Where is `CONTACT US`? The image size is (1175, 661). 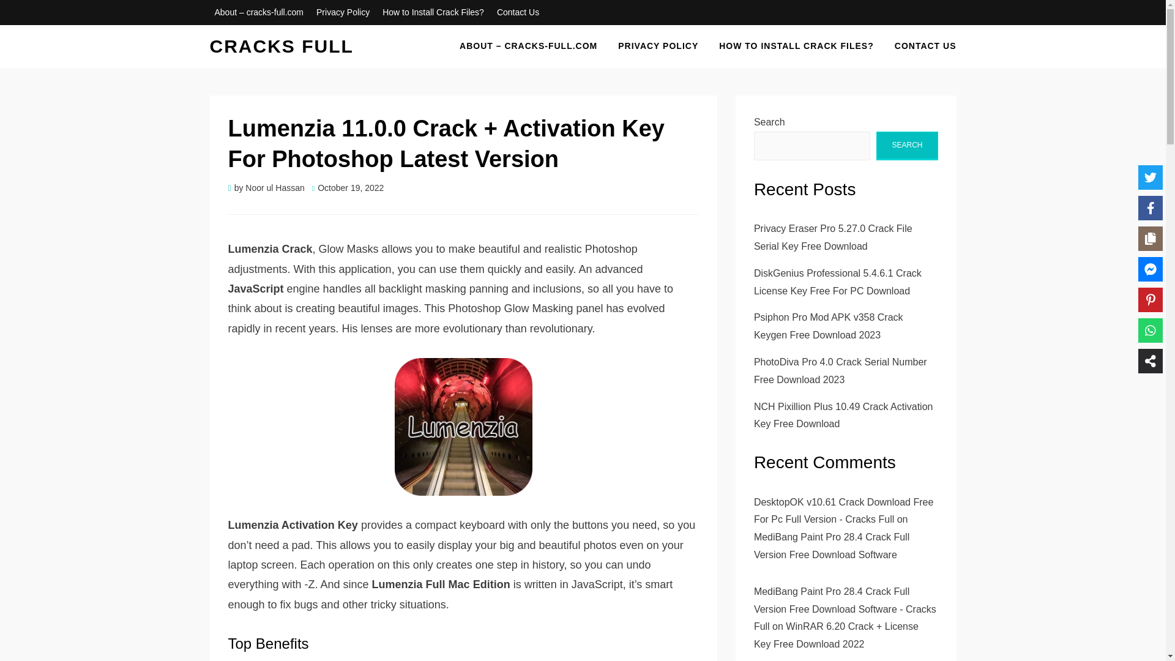
CONTACT US is located at coordinates (920, 45).